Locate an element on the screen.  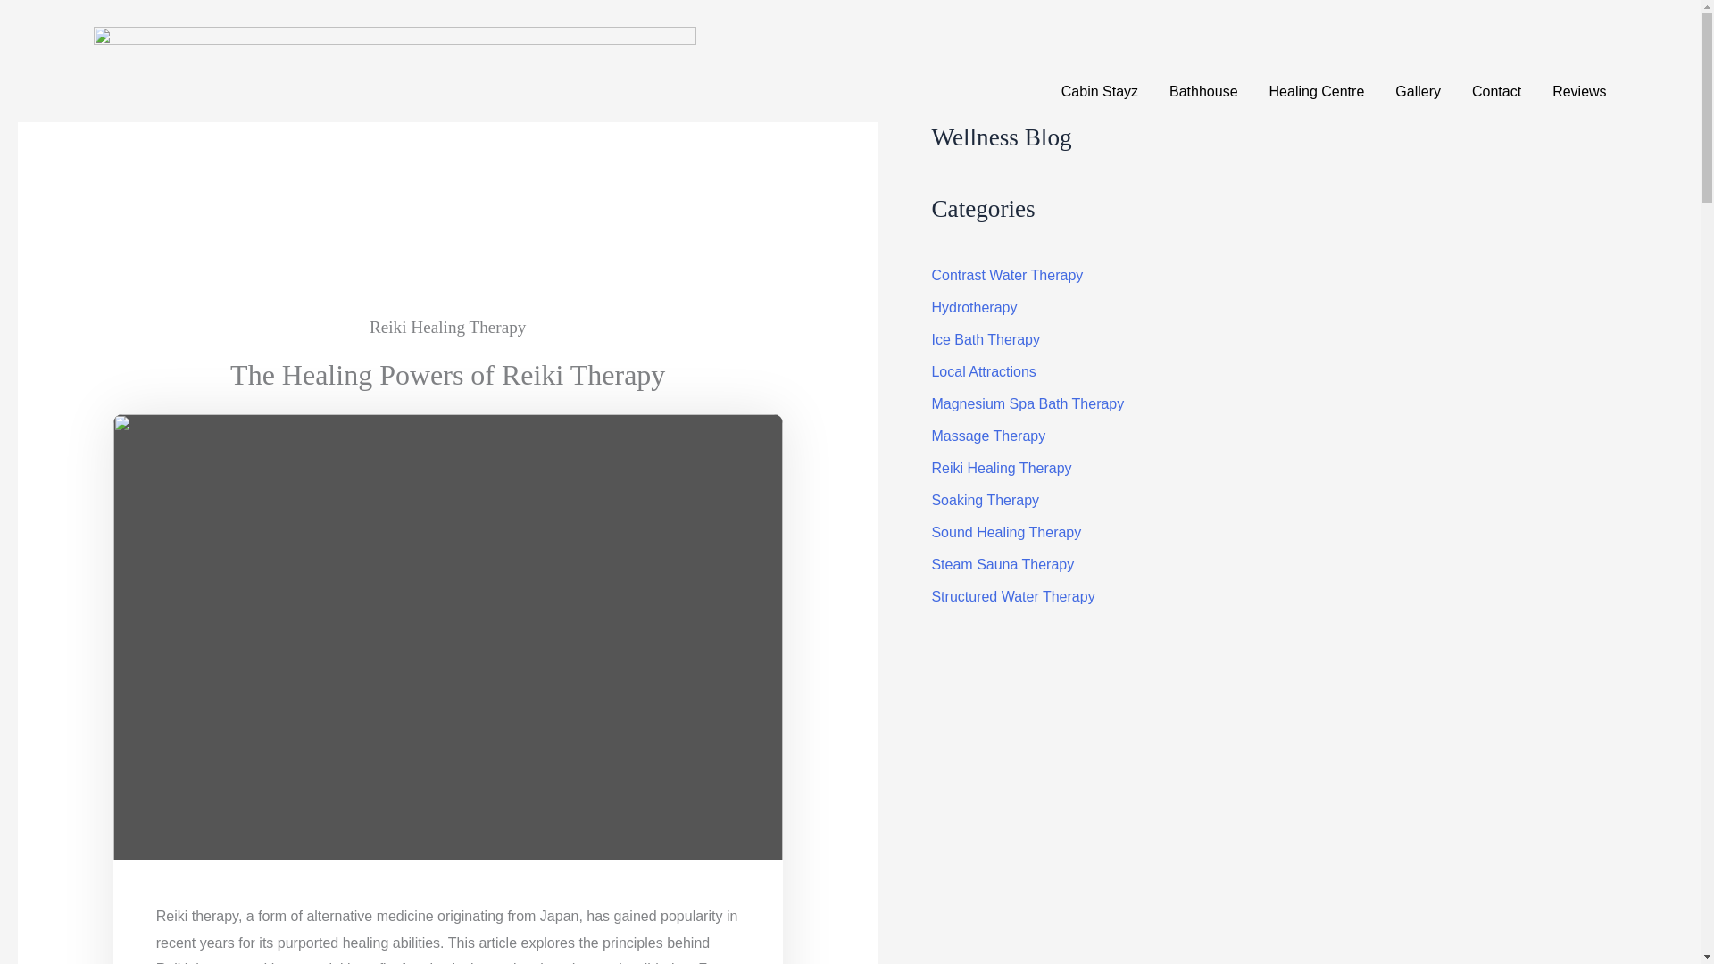
Healing Centre is located at coordinates (1317, 91).